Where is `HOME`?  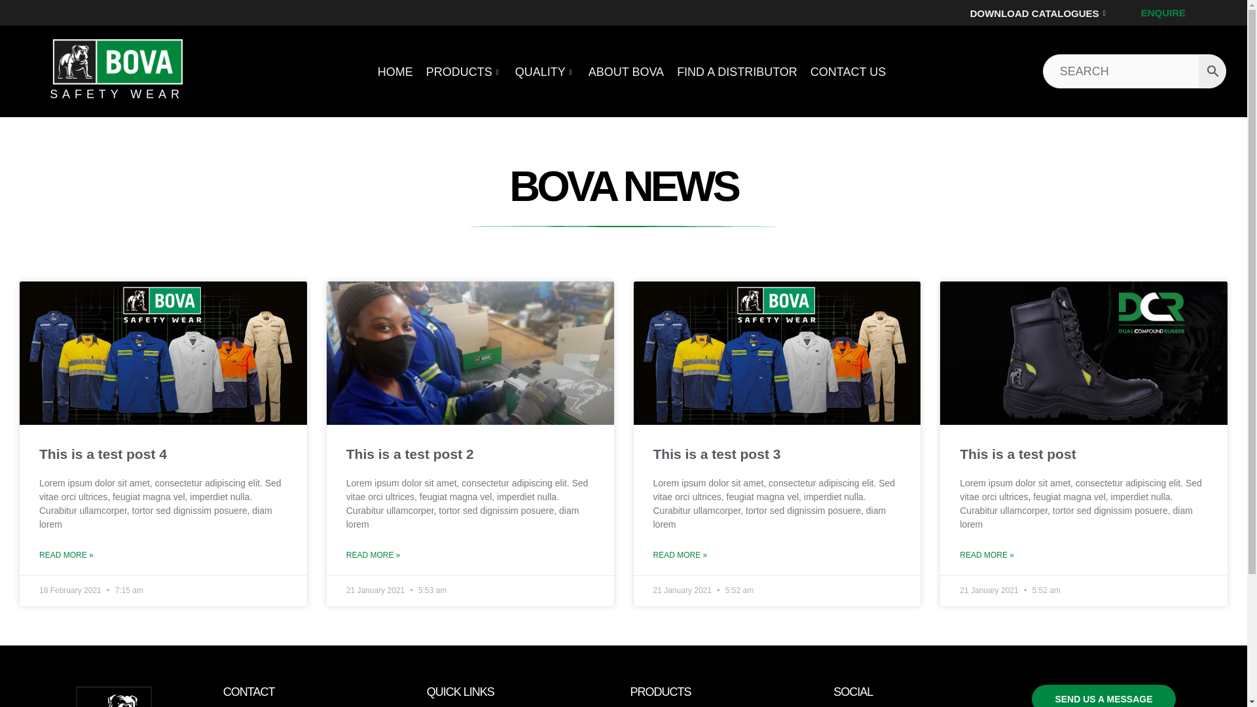
HOME is located at coordinates (395, 72).